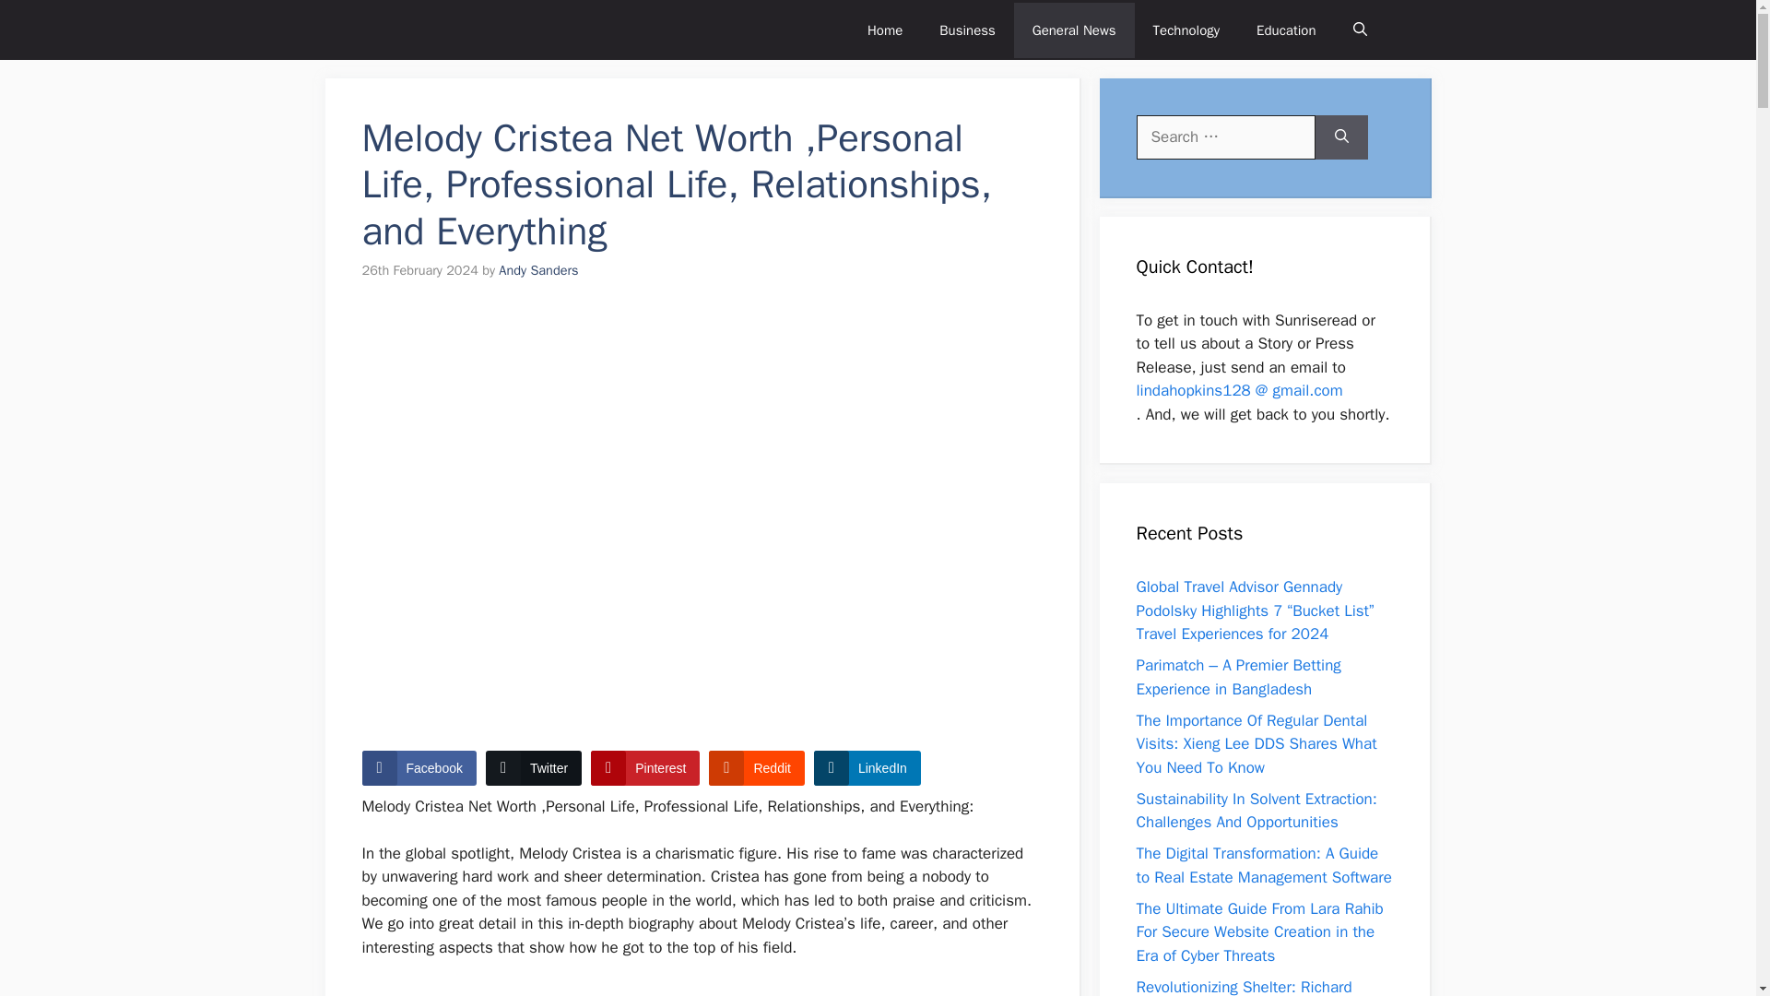 Image resolution: width=1770 pixels, height=996 pixels. Describe the element at coordinates (419, 768) in the screenshot. I see `Facebook` at that location.